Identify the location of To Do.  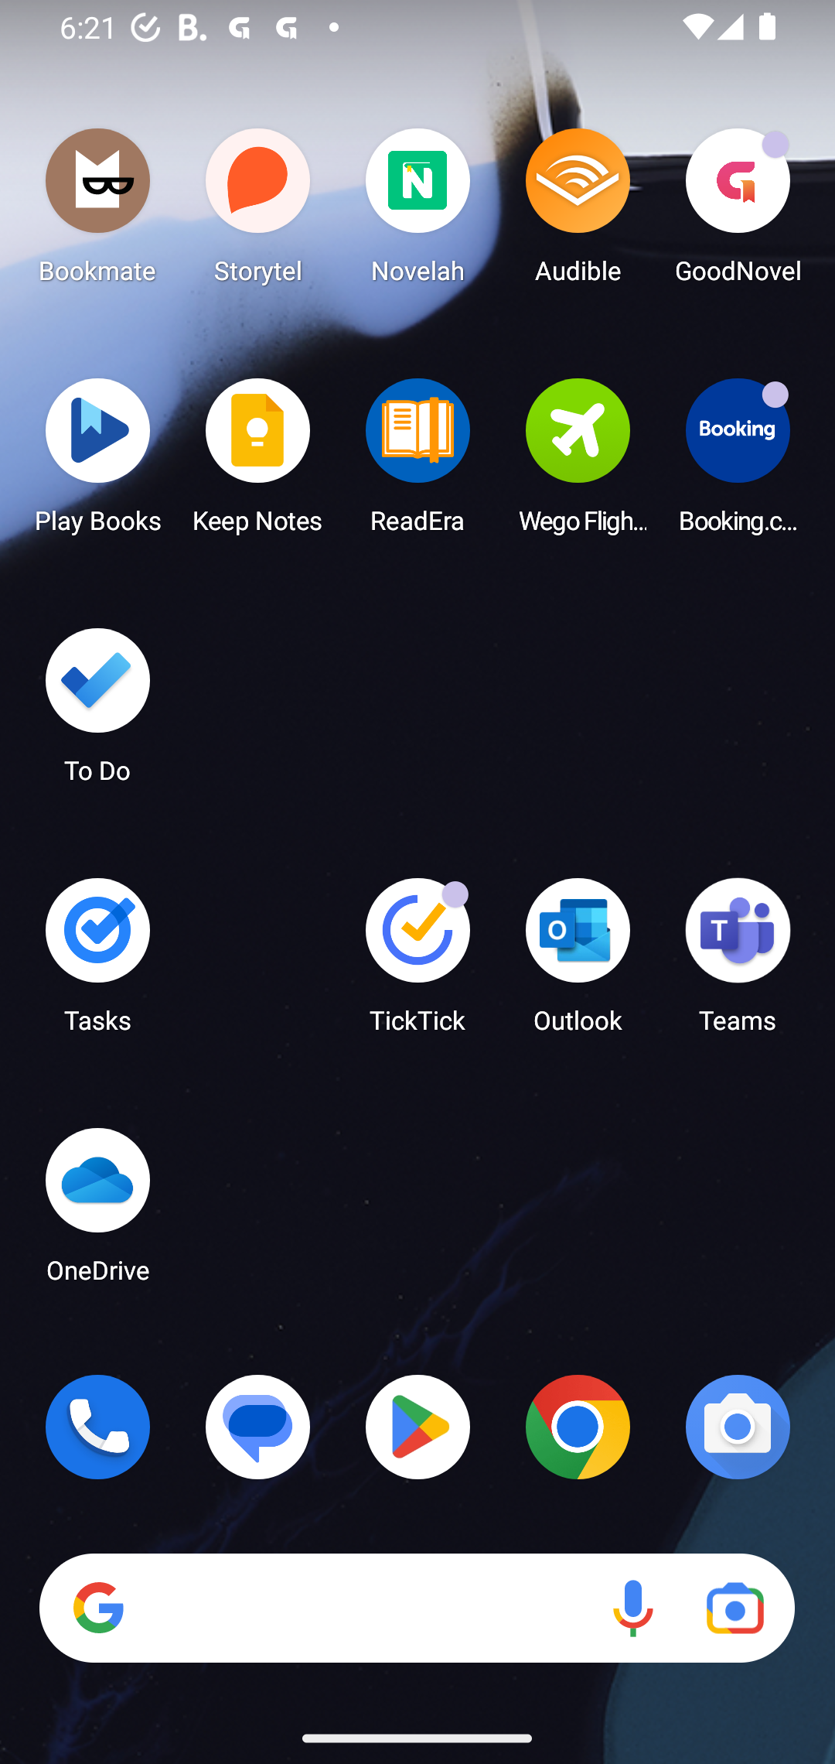
(97, 713).